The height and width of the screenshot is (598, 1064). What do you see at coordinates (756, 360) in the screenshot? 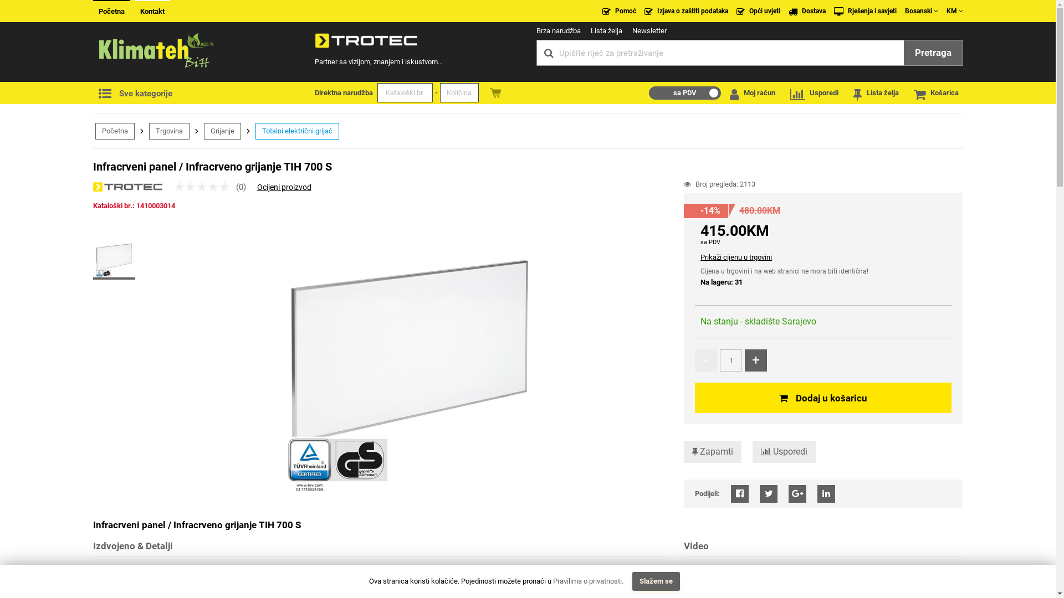
I see `+` at bounding box center [756, 360].